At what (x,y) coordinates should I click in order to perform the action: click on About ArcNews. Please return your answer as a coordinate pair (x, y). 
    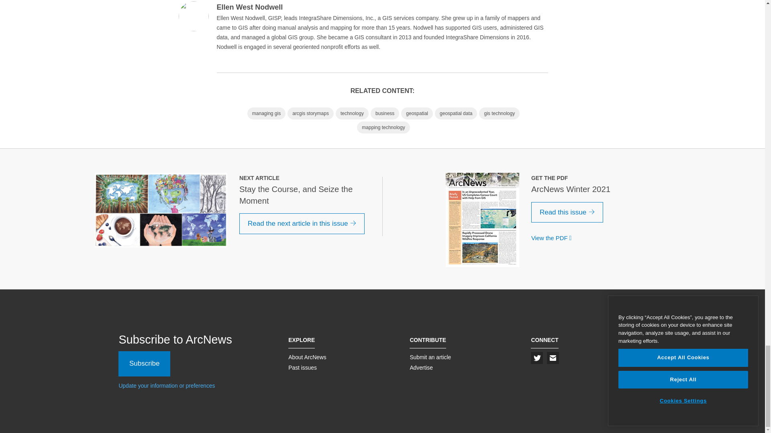
    Looking at the image, I should click on (307, 357).